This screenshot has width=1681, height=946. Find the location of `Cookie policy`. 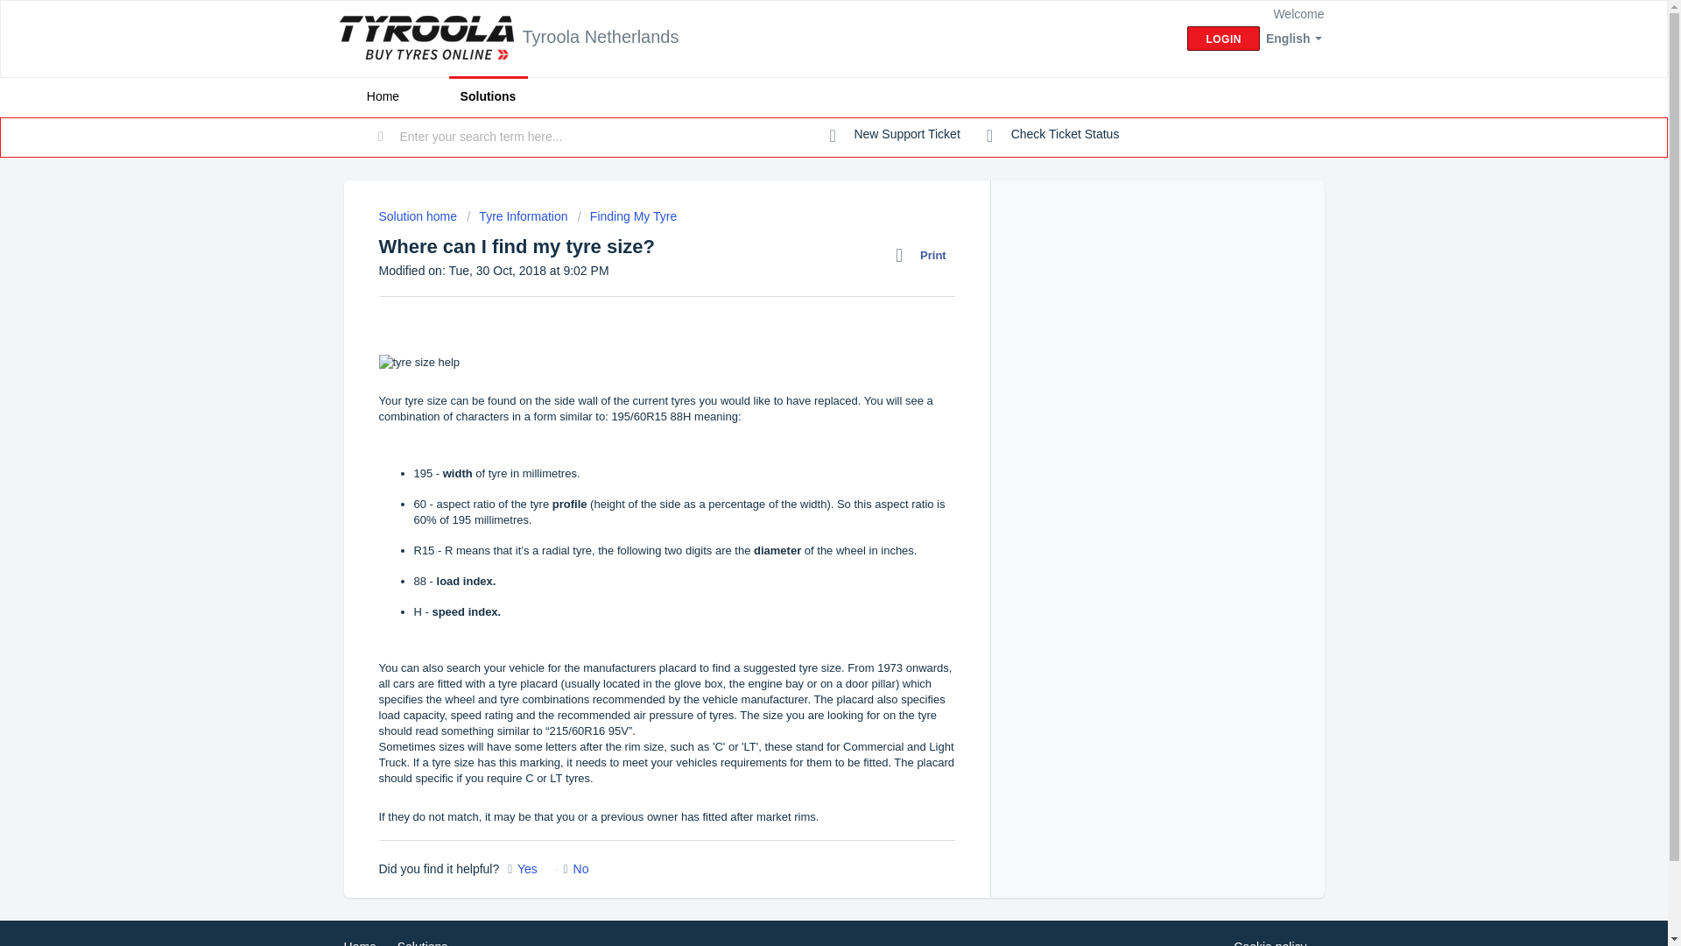

Cookie policy is located at coordinates (1270, 942).